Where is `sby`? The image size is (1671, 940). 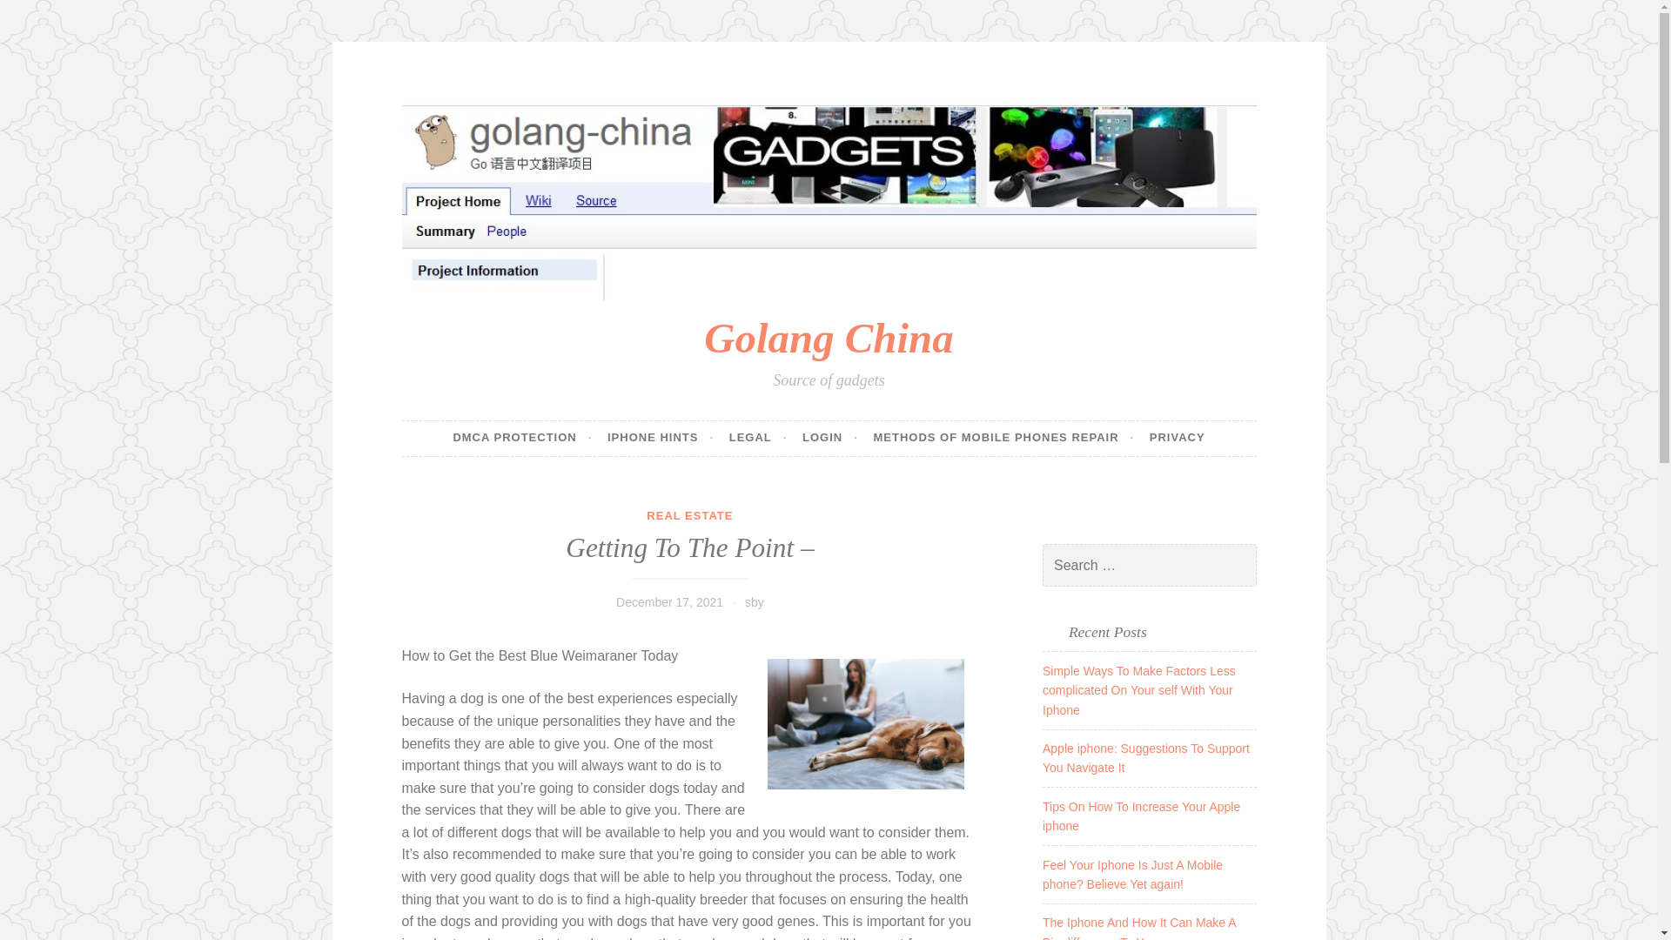
sby is located at coordinates (754, 601).